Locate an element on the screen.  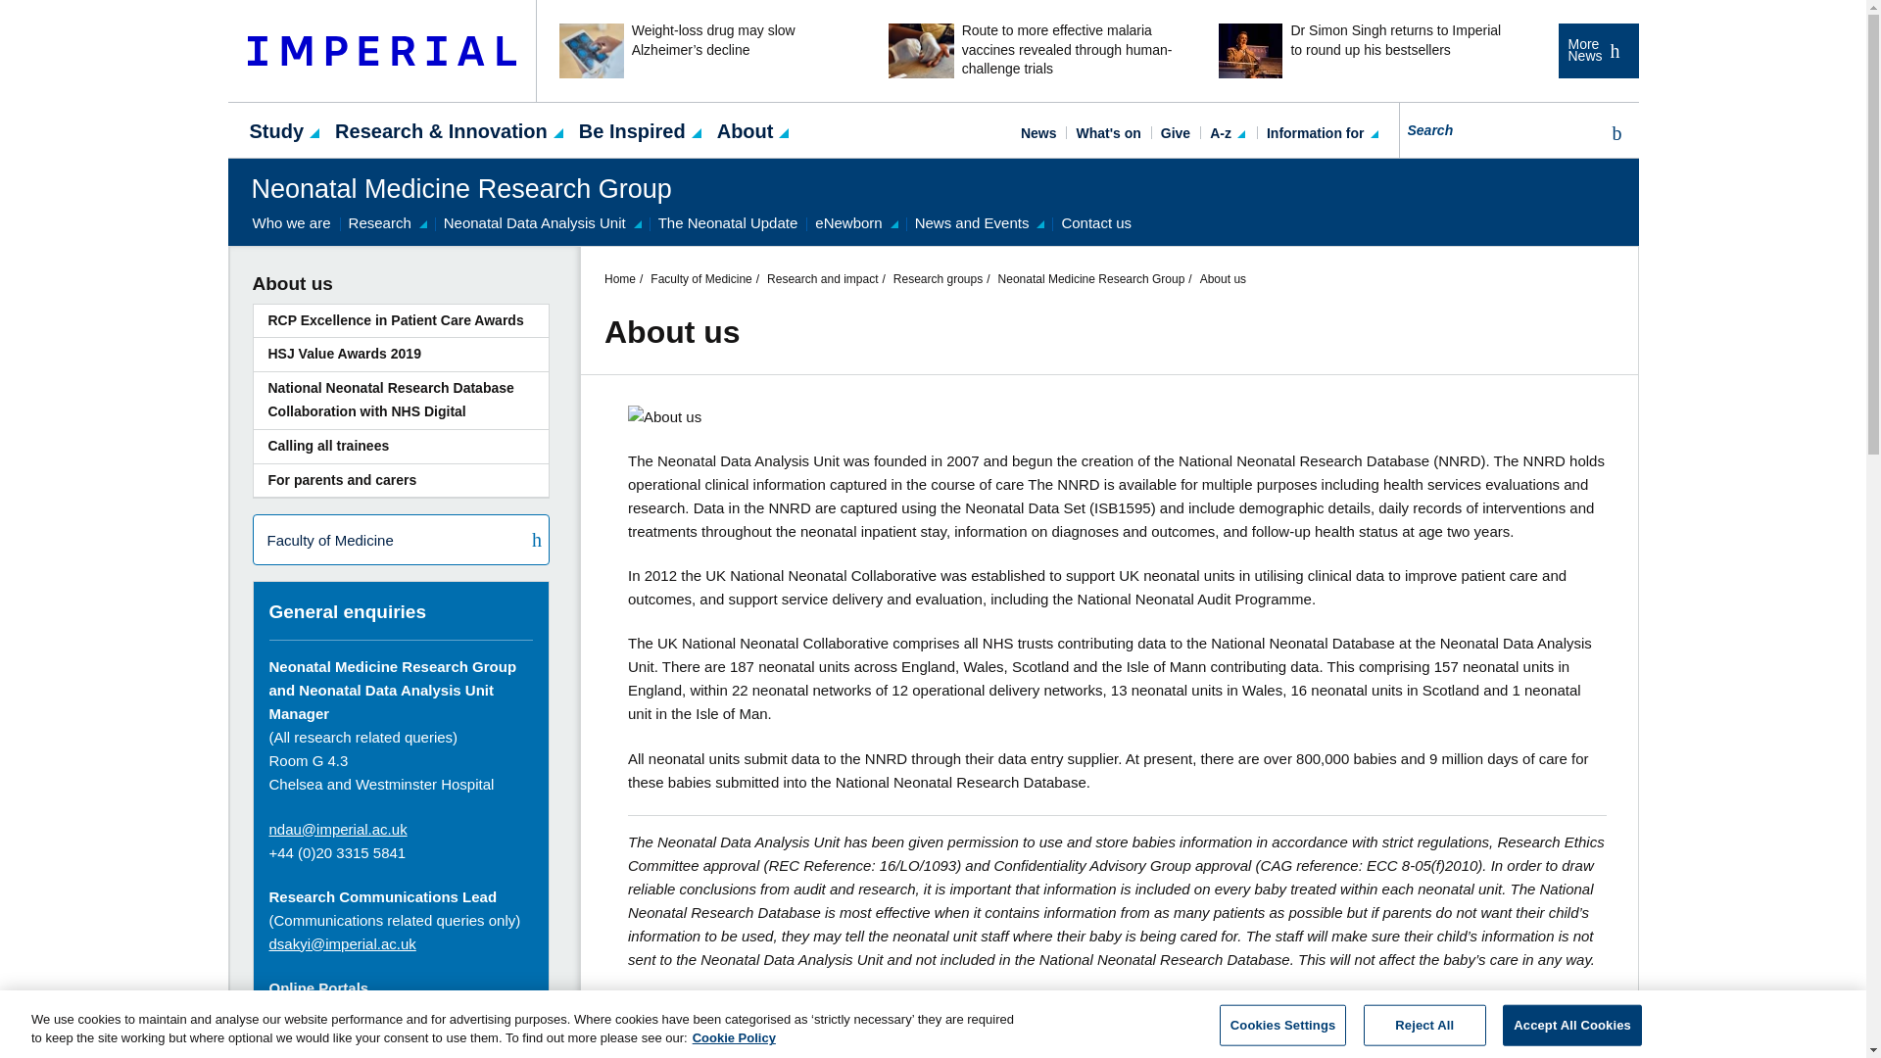
Imperial College London is located at coordinates (382, 51).